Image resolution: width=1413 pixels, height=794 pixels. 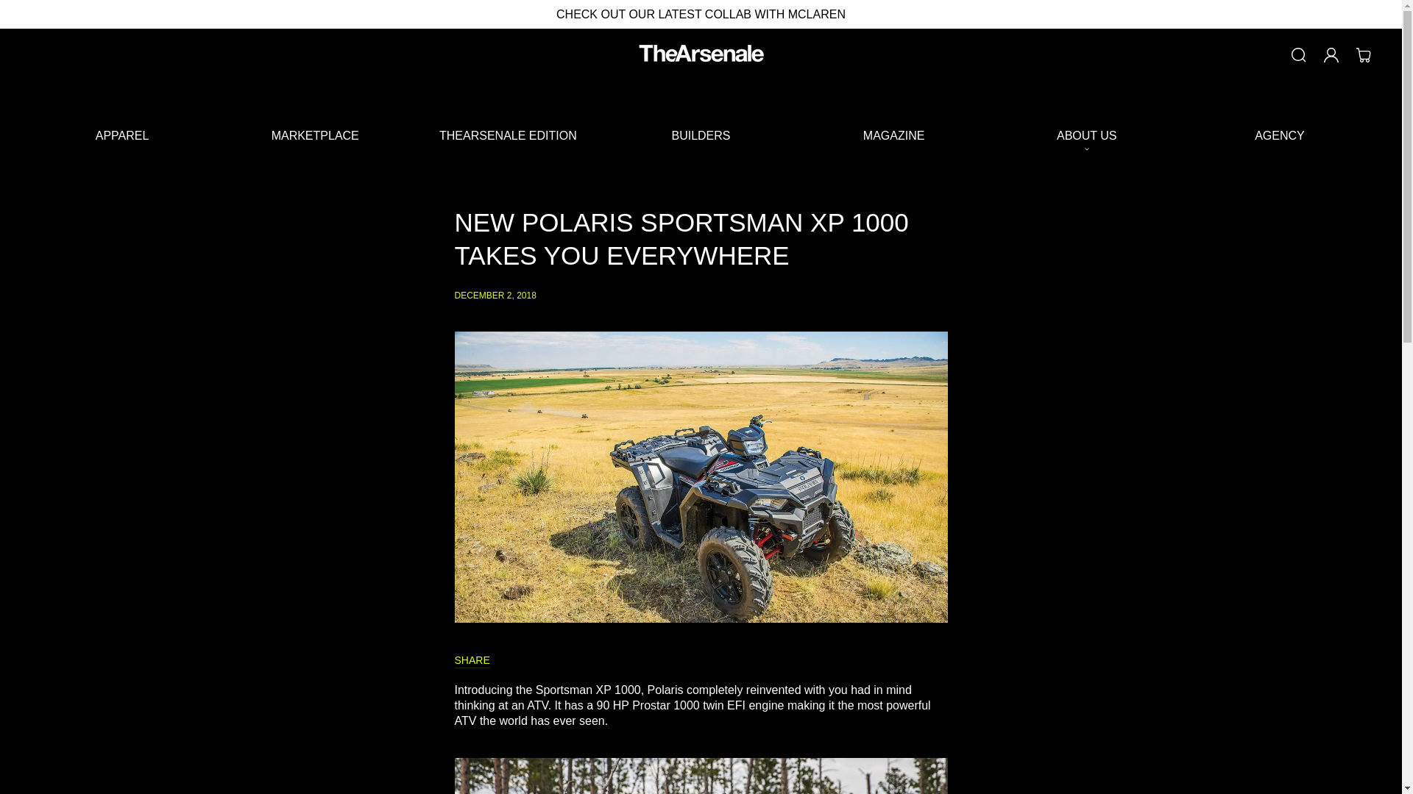 What do you see at coordinates (122, 135) in the screenshot?
I see `APPAREL` at bounding box center [122, 135].